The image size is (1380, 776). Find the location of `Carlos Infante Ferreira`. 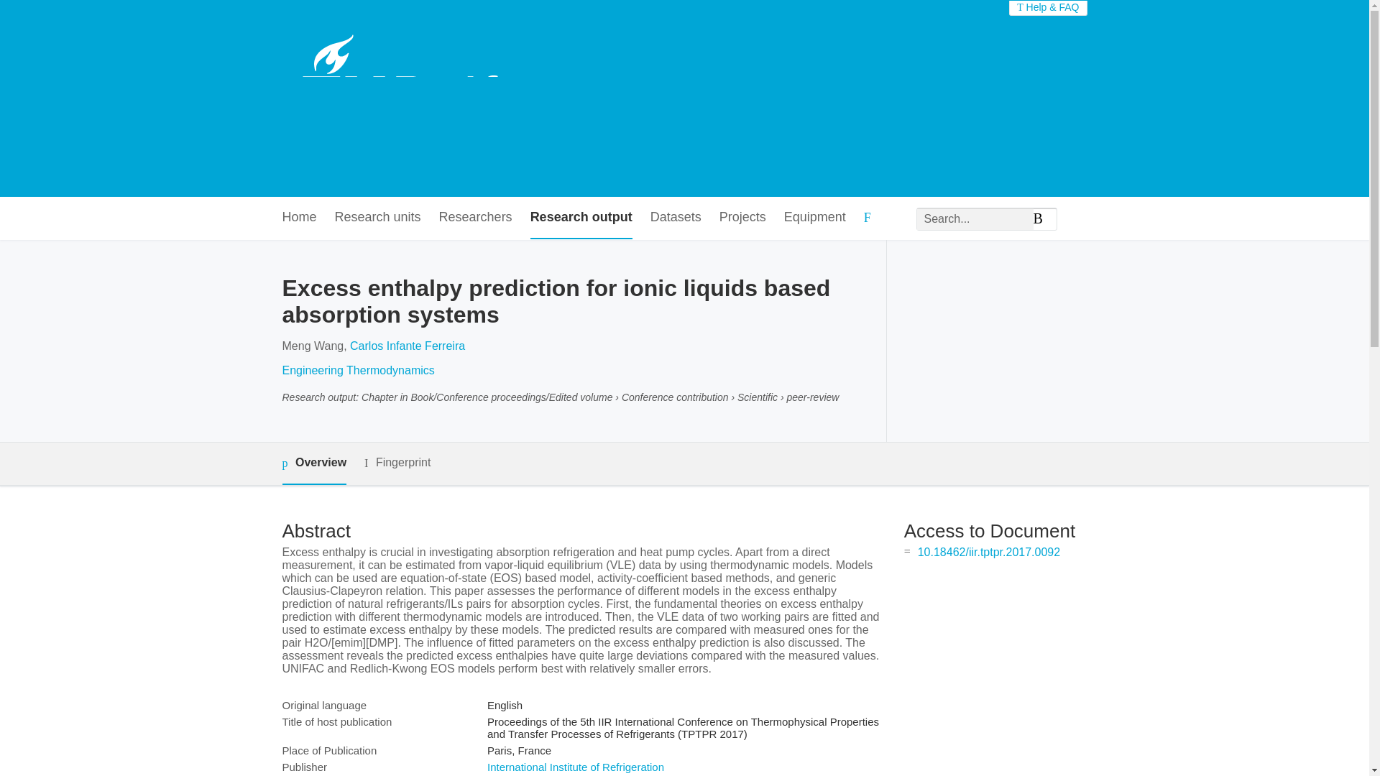

Carlos Infante Ferreira is located at coordinates (408, 346).